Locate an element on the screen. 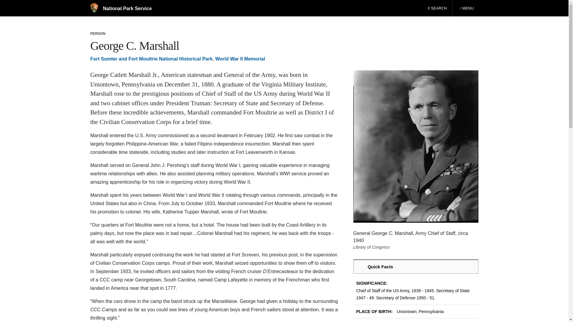  Fort Sumter and Fort Moultrie National Historical Park is located at coordinates (121, 8).